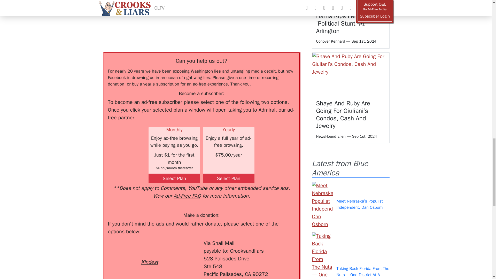  Describe the element at coordinates (187, 196) in the screenshot. I see `Ad-Free FAQ` at that location.